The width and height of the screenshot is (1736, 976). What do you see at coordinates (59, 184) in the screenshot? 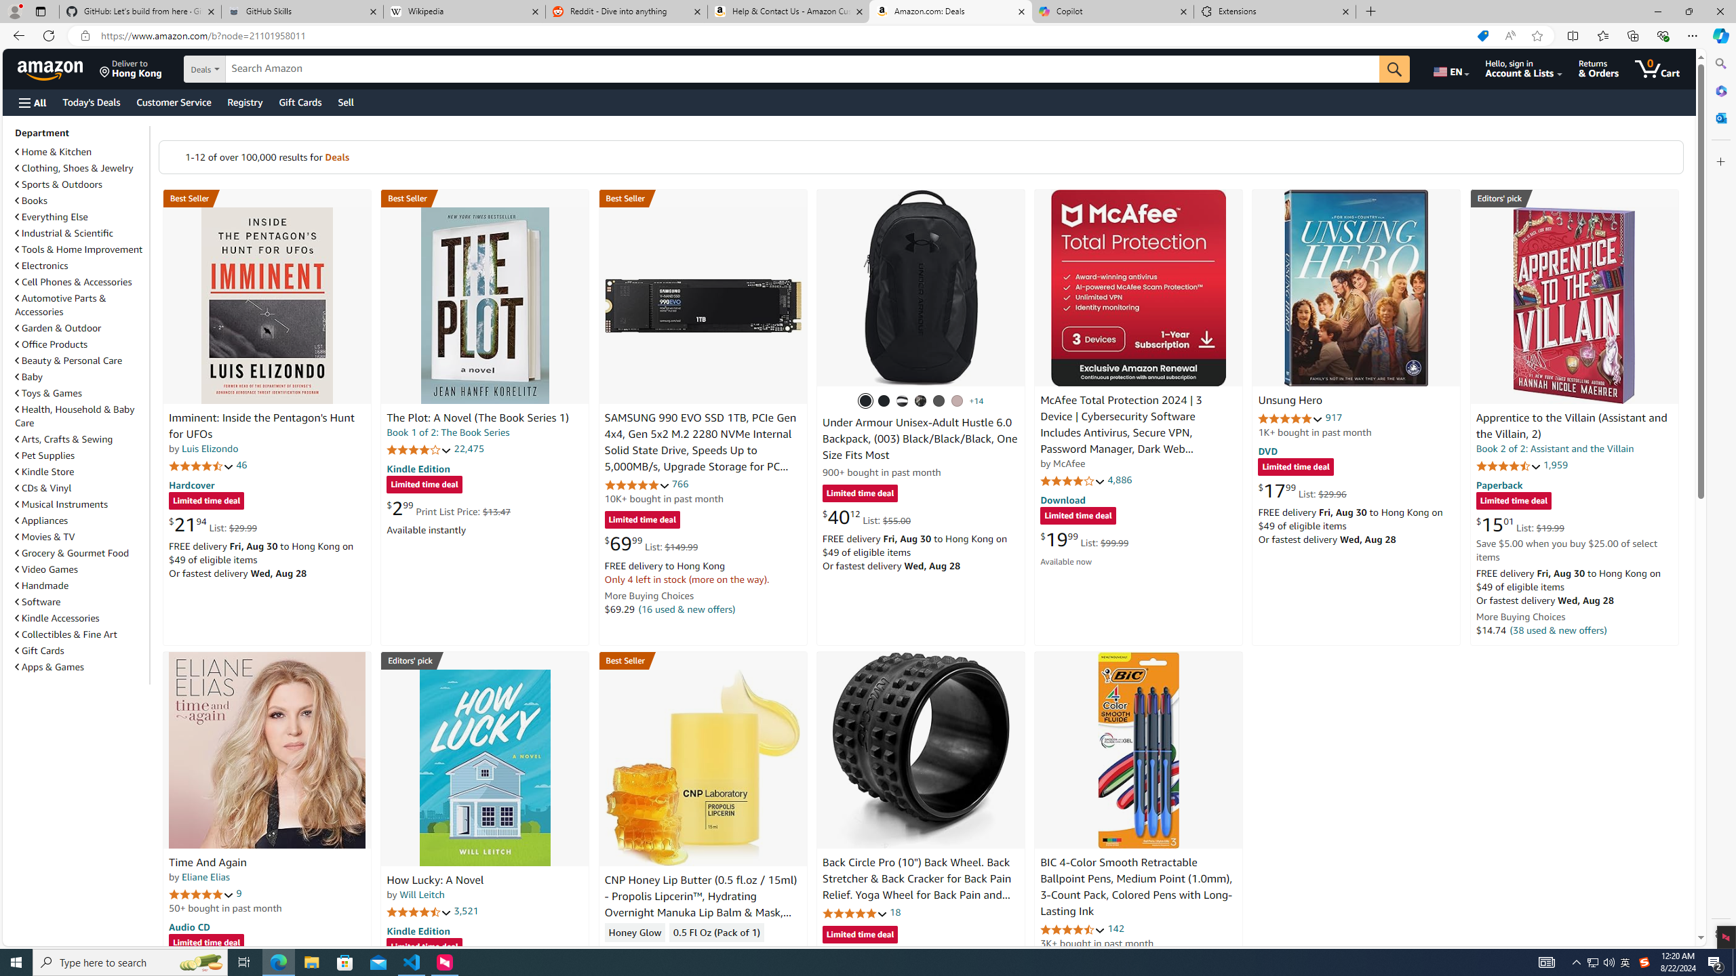
I see `Sports & Outdoors` at bounding box center [59, 184].